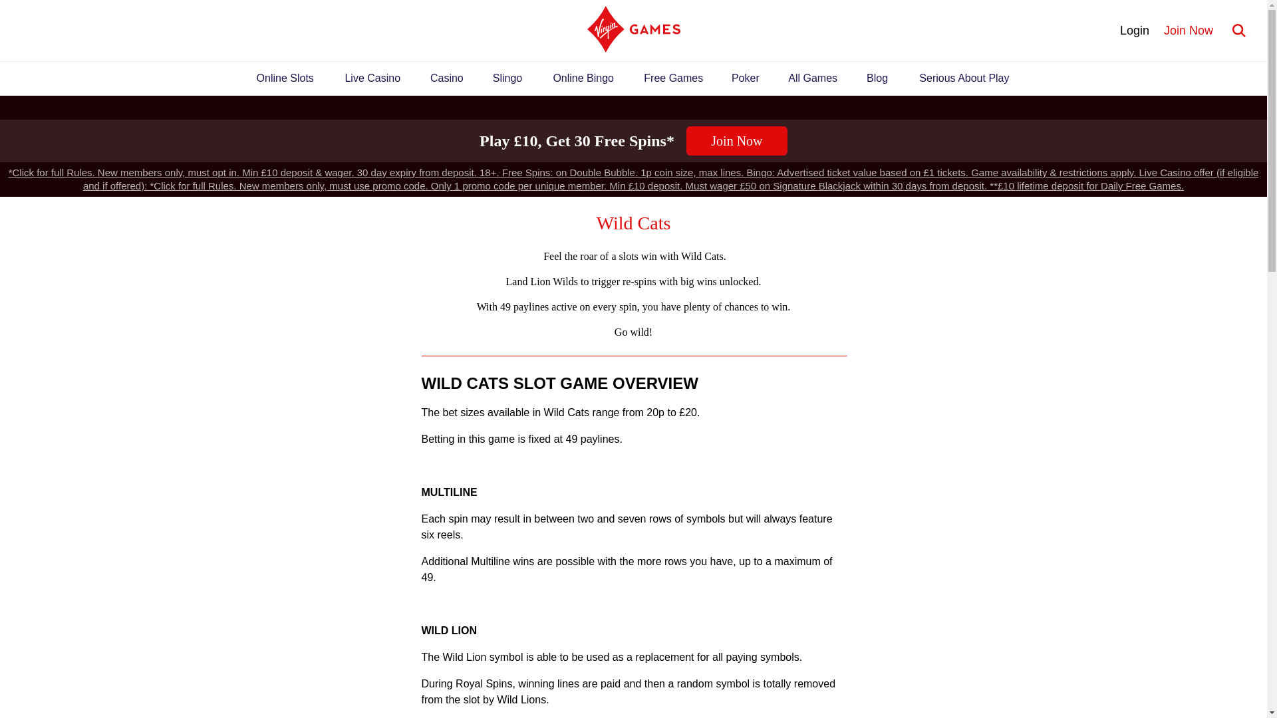 The image size is (1277, 718). Describe the element at coordinates (372, 78) in the screenshot. I see `Live Casino` at that location.